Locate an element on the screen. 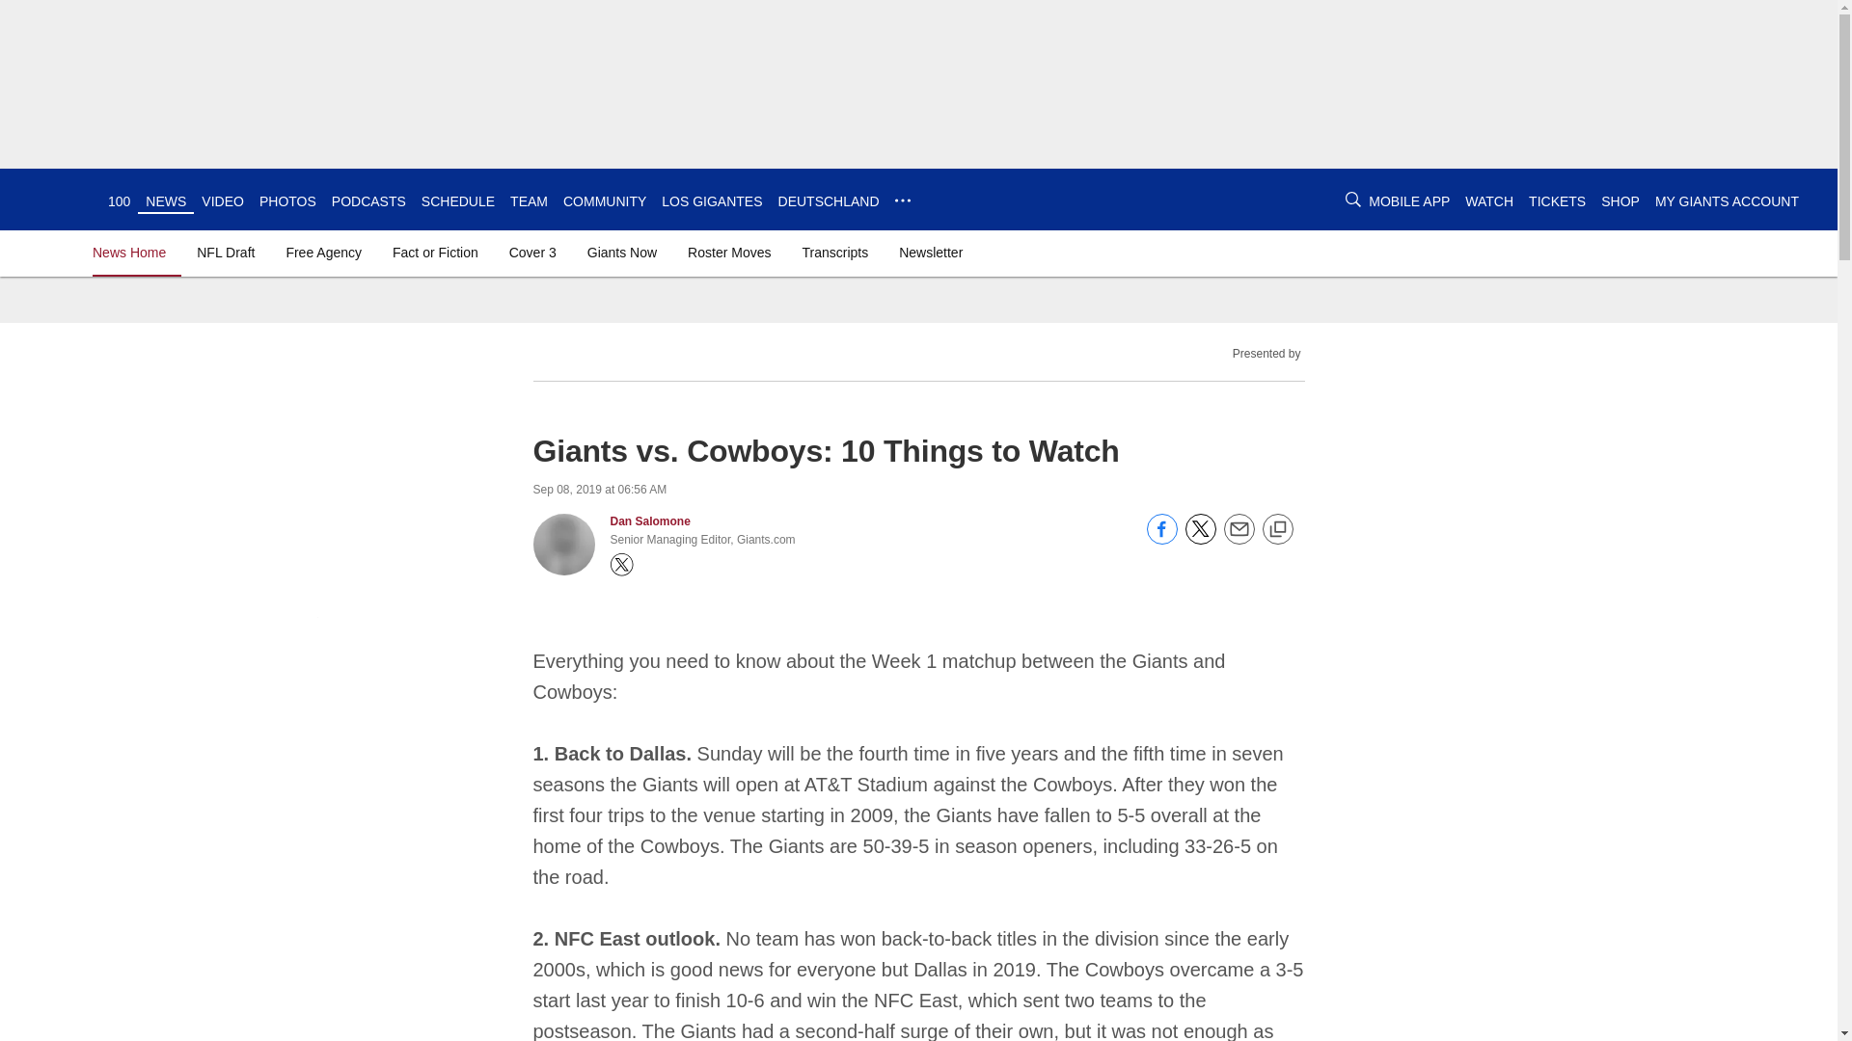 The image size is (1852, 1041). NFL Draft is located at coordinates (226, 253).